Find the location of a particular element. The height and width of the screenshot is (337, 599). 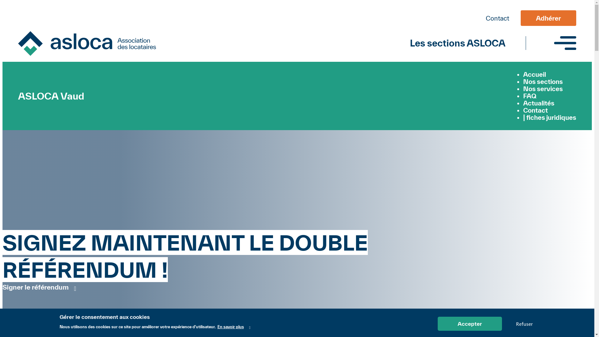

Aller au contenu principal is located at coordinates (297, 3).